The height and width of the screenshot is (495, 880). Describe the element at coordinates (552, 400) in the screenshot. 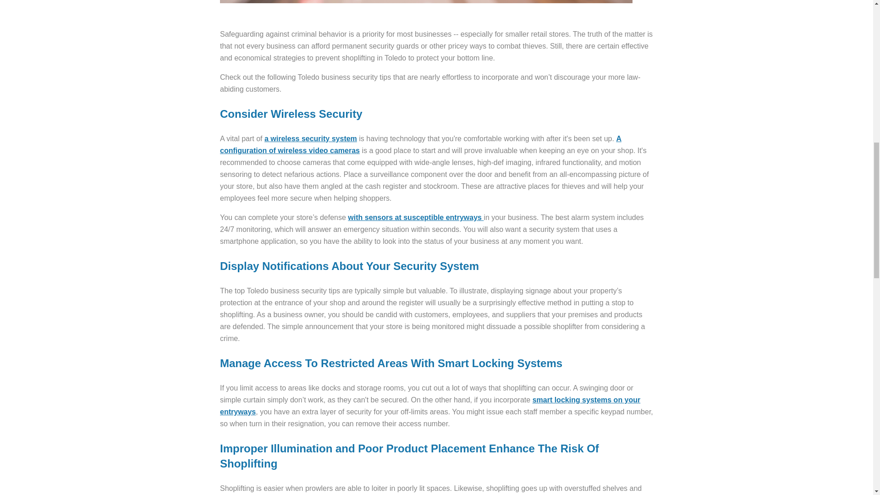

I see `smart locki` at that location.